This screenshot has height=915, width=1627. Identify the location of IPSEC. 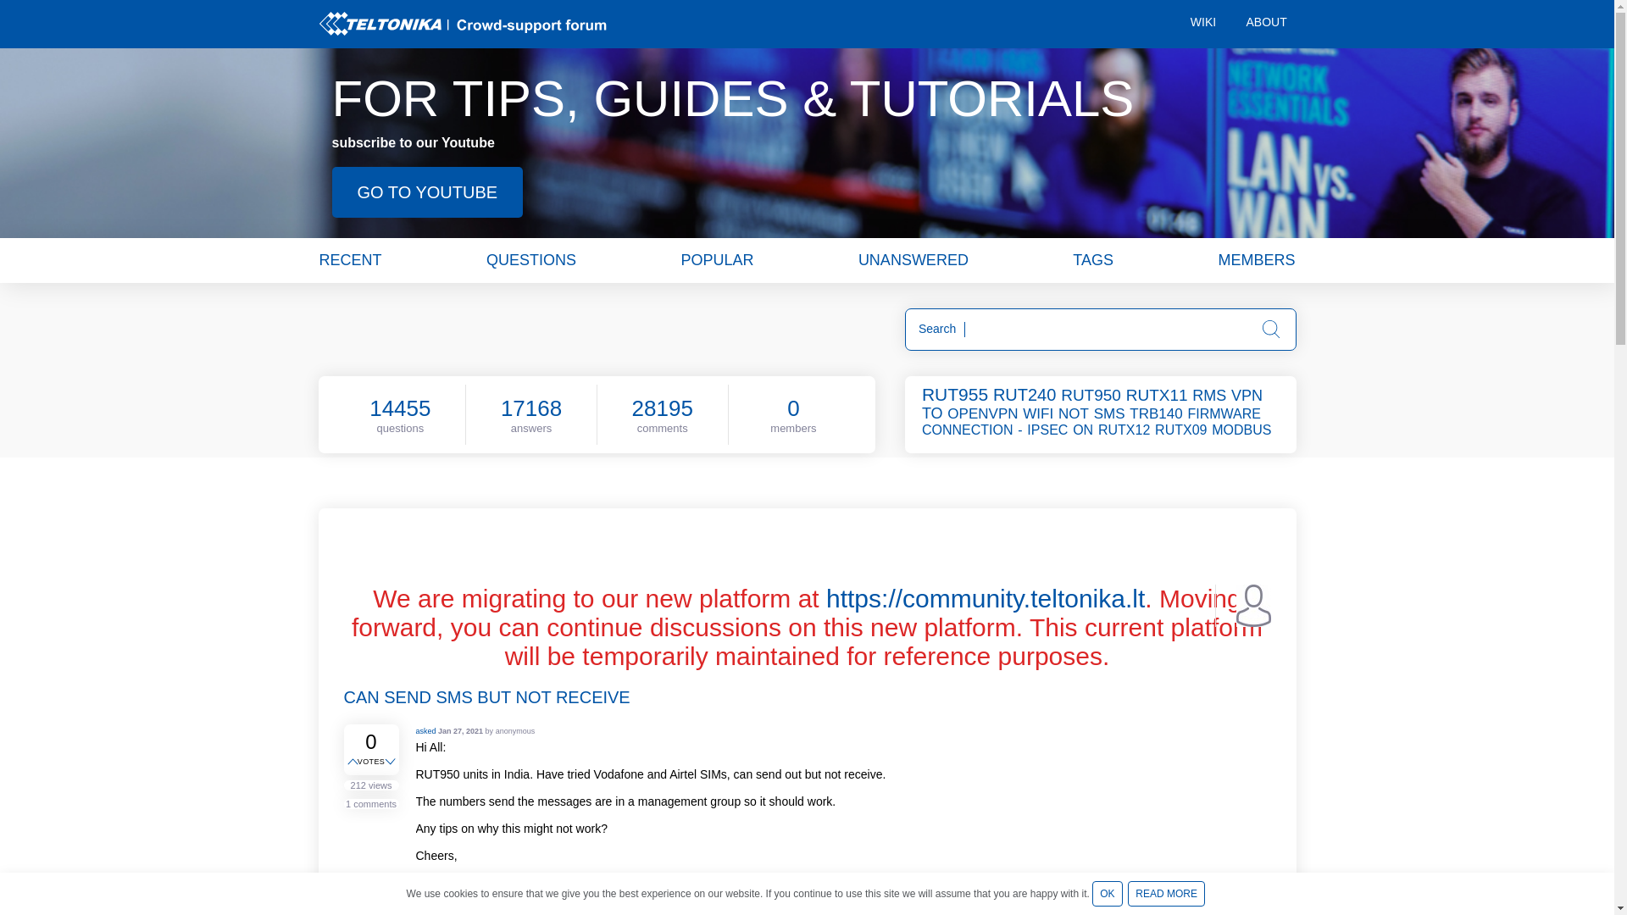
(1048, 430).